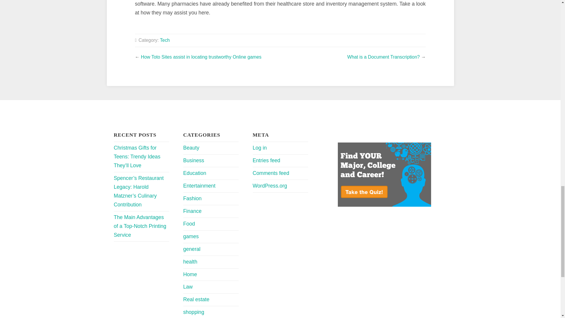 The width and height of the screenshot is (565, 318). I want to click on games, so click(191, 236).